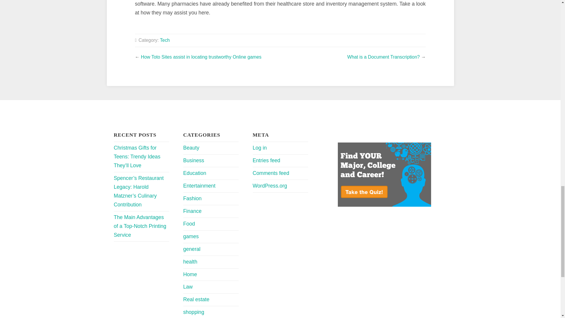 The width and height of the screenshot is (565, 318). I want to click on games, so click(191, 236).